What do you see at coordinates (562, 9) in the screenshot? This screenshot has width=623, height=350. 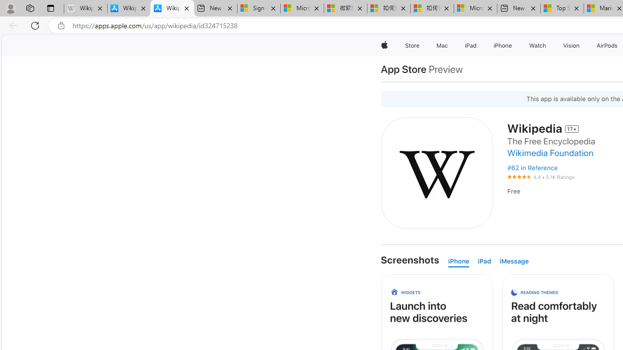 I see `Top Stories - MSN` at bounding box center [562, 9].